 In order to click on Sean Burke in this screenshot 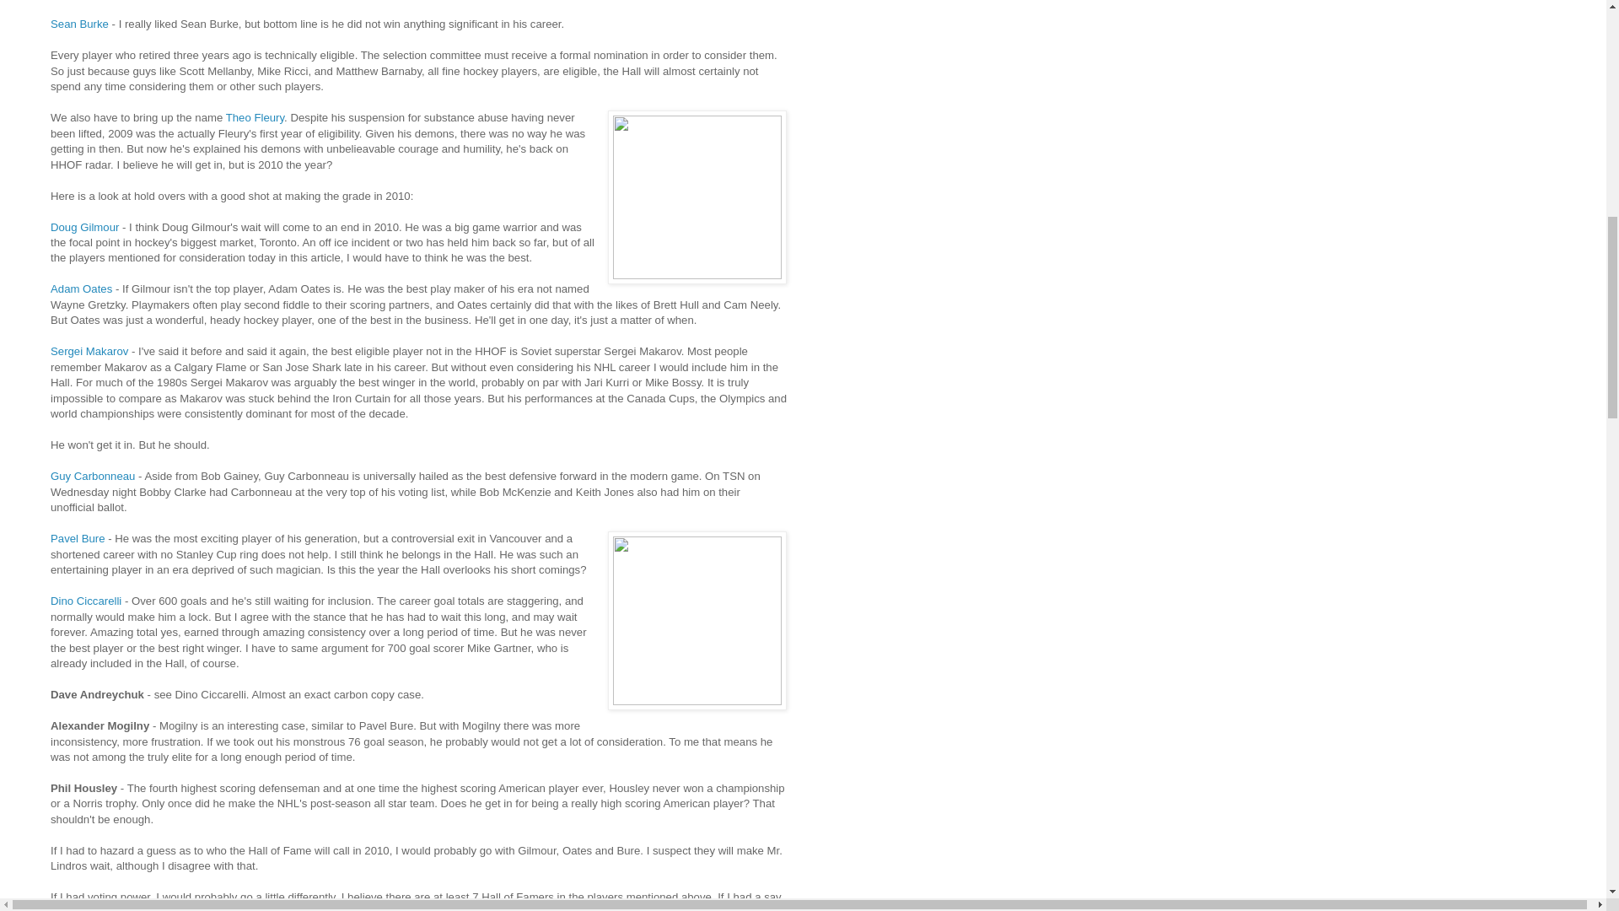, I will do `click(79, 24)`.